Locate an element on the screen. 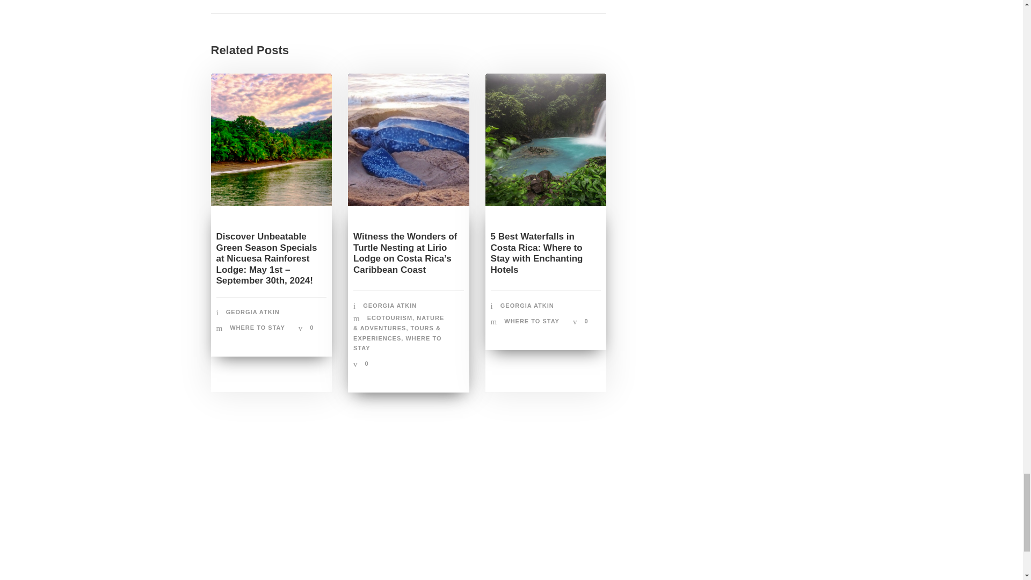 The image size is (1031, 580). Posts by Georgia Atkin is located at coordinates (527, 305).